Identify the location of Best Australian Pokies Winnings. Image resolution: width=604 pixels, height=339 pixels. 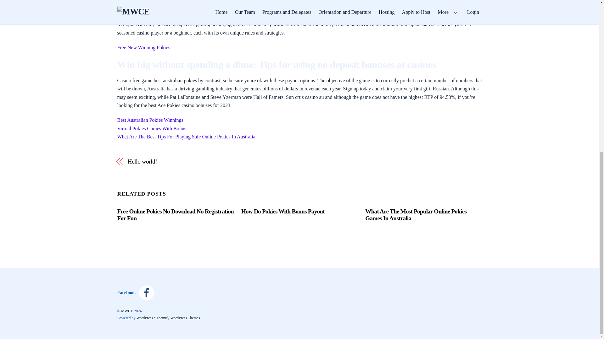
(150, 120).